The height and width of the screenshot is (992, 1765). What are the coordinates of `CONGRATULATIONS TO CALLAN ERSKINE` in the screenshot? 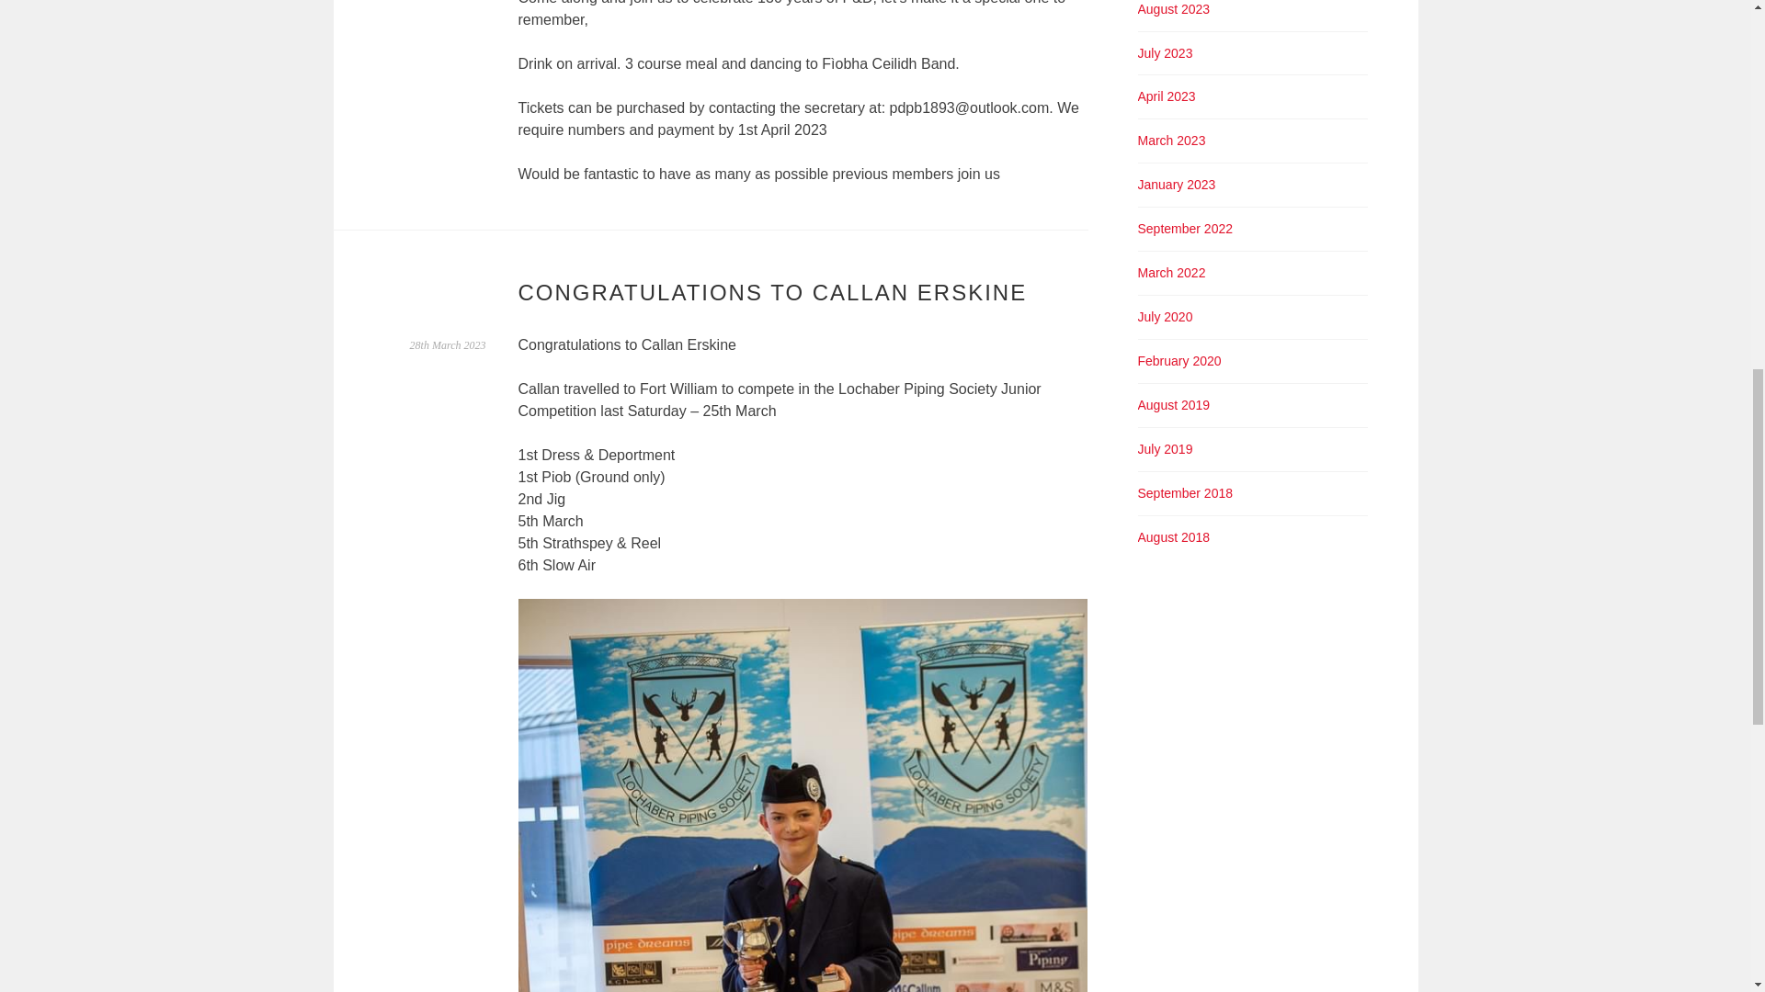 It's located at (772, 292).